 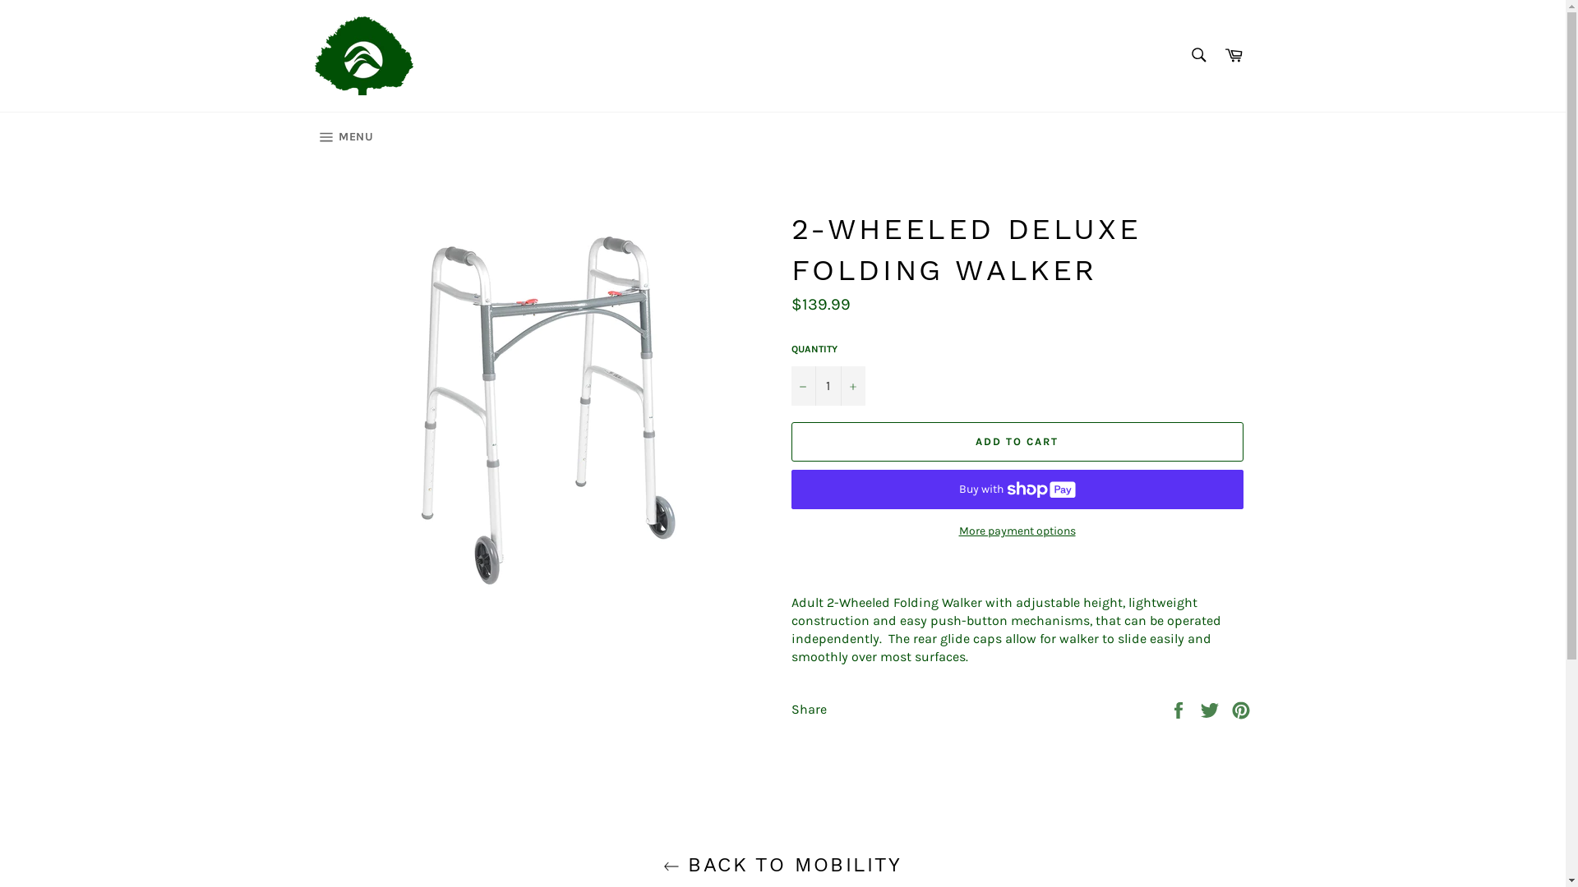 What do you see at coordinates (1241, 708) in the screenshot?
I see `Pin on Pinterest` at bounding box center [1241, 708].